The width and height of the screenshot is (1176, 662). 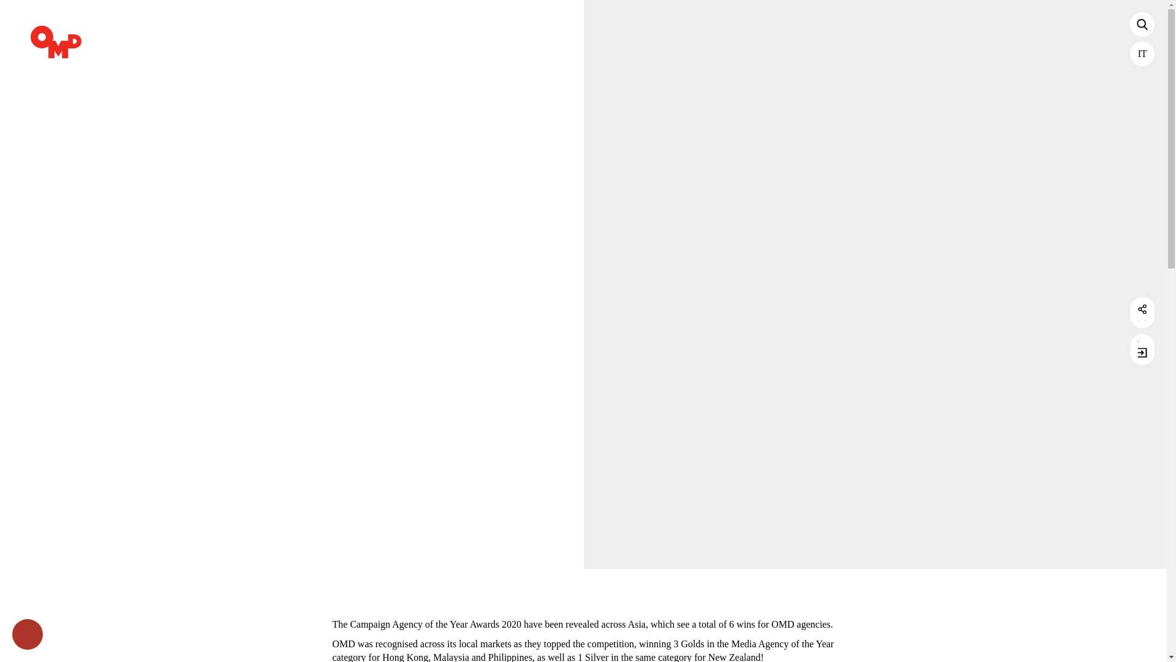 I want to click on IT, so click(x=1142, y=54).